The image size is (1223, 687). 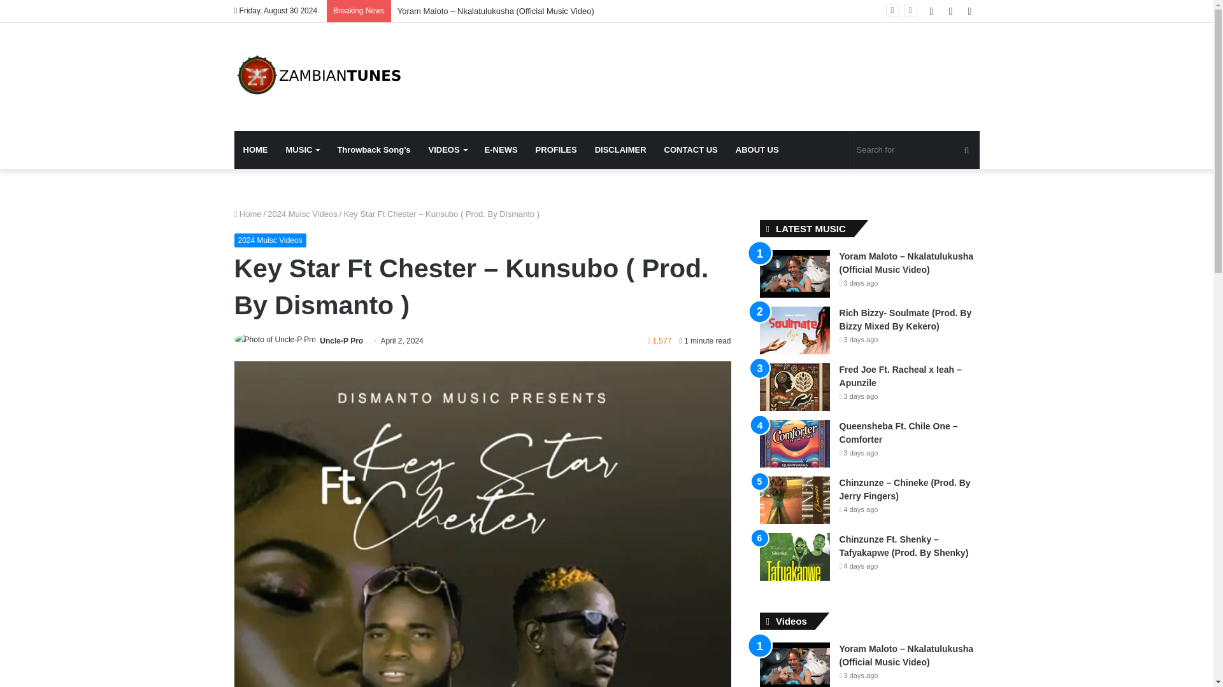 I want to click on VIDEOS, so click(x=447, y=150).